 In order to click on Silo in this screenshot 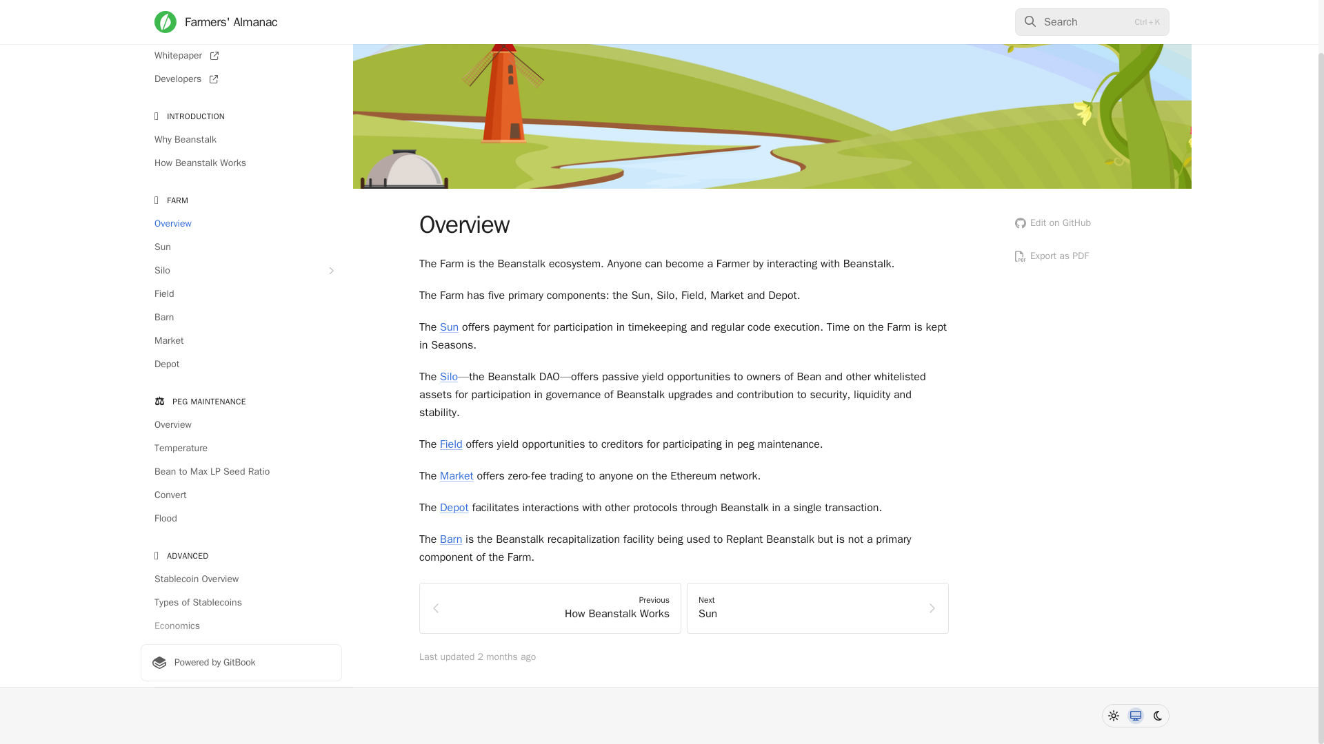, I will do `click(241, 270)`.